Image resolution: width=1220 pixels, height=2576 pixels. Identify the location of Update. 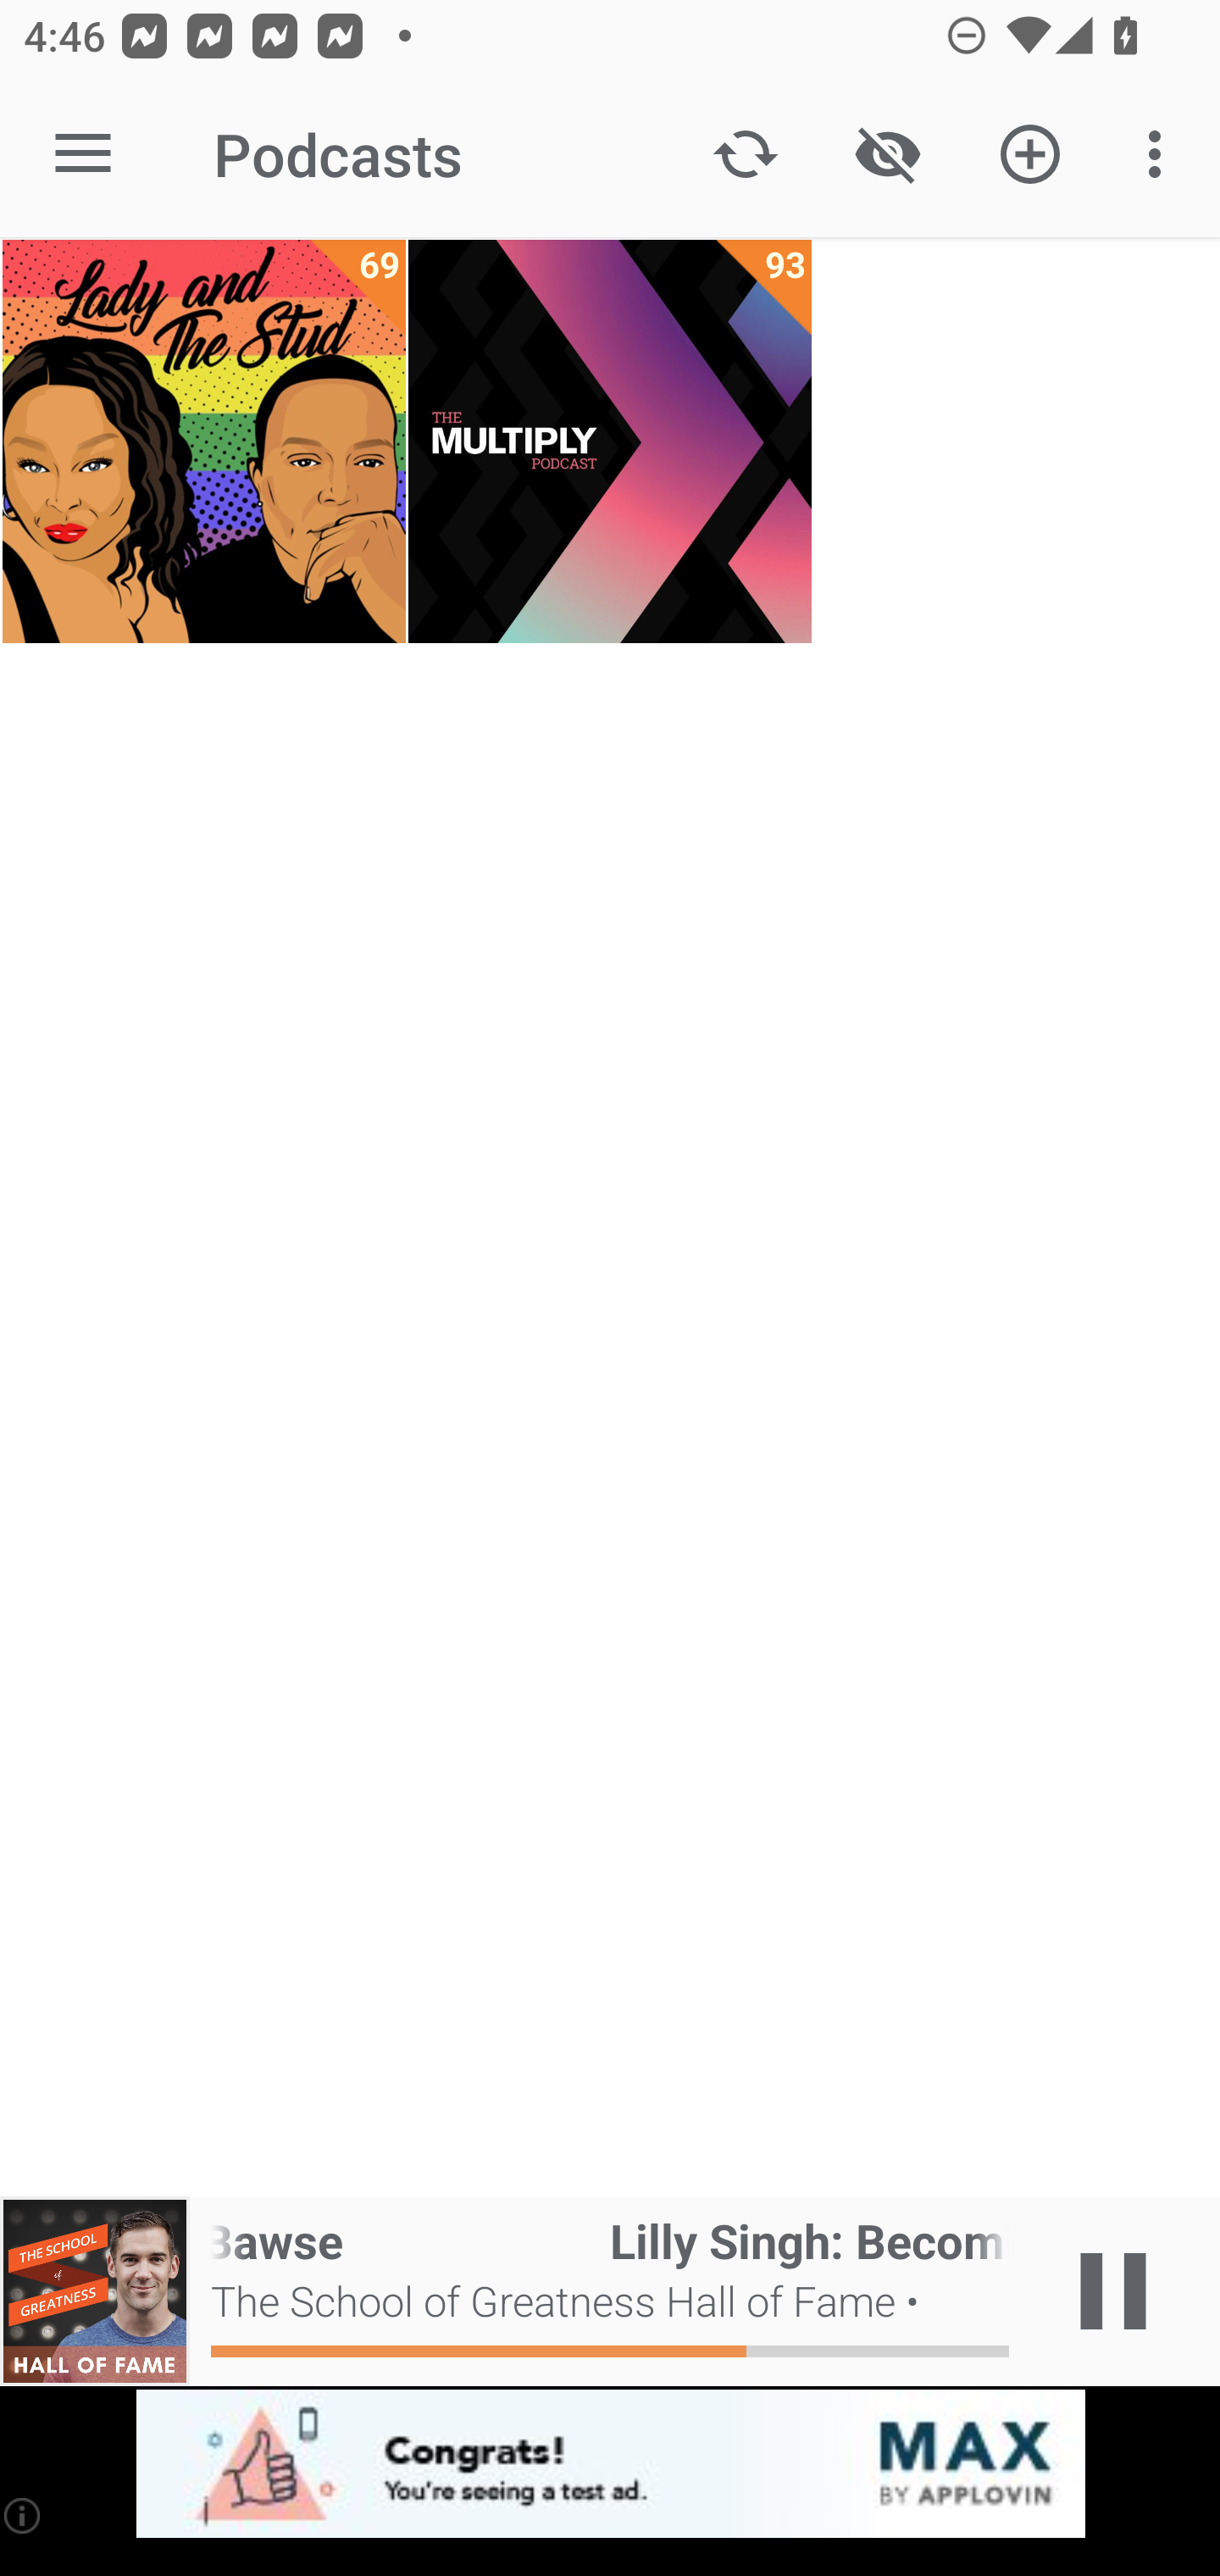
(746, 154).